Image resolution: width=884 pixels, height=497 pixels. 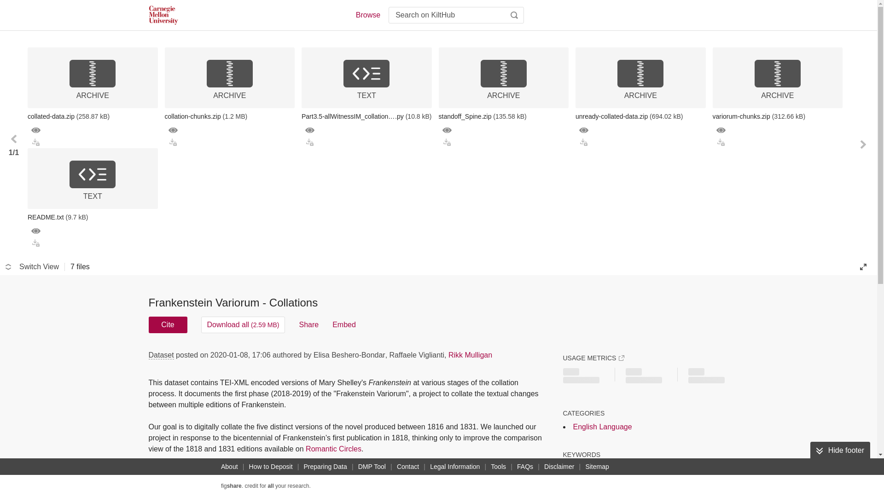 What do you see at coordinates (333, 448) in the screenshot?
I see `Romantic Circles` at bounding box center [333, 448].